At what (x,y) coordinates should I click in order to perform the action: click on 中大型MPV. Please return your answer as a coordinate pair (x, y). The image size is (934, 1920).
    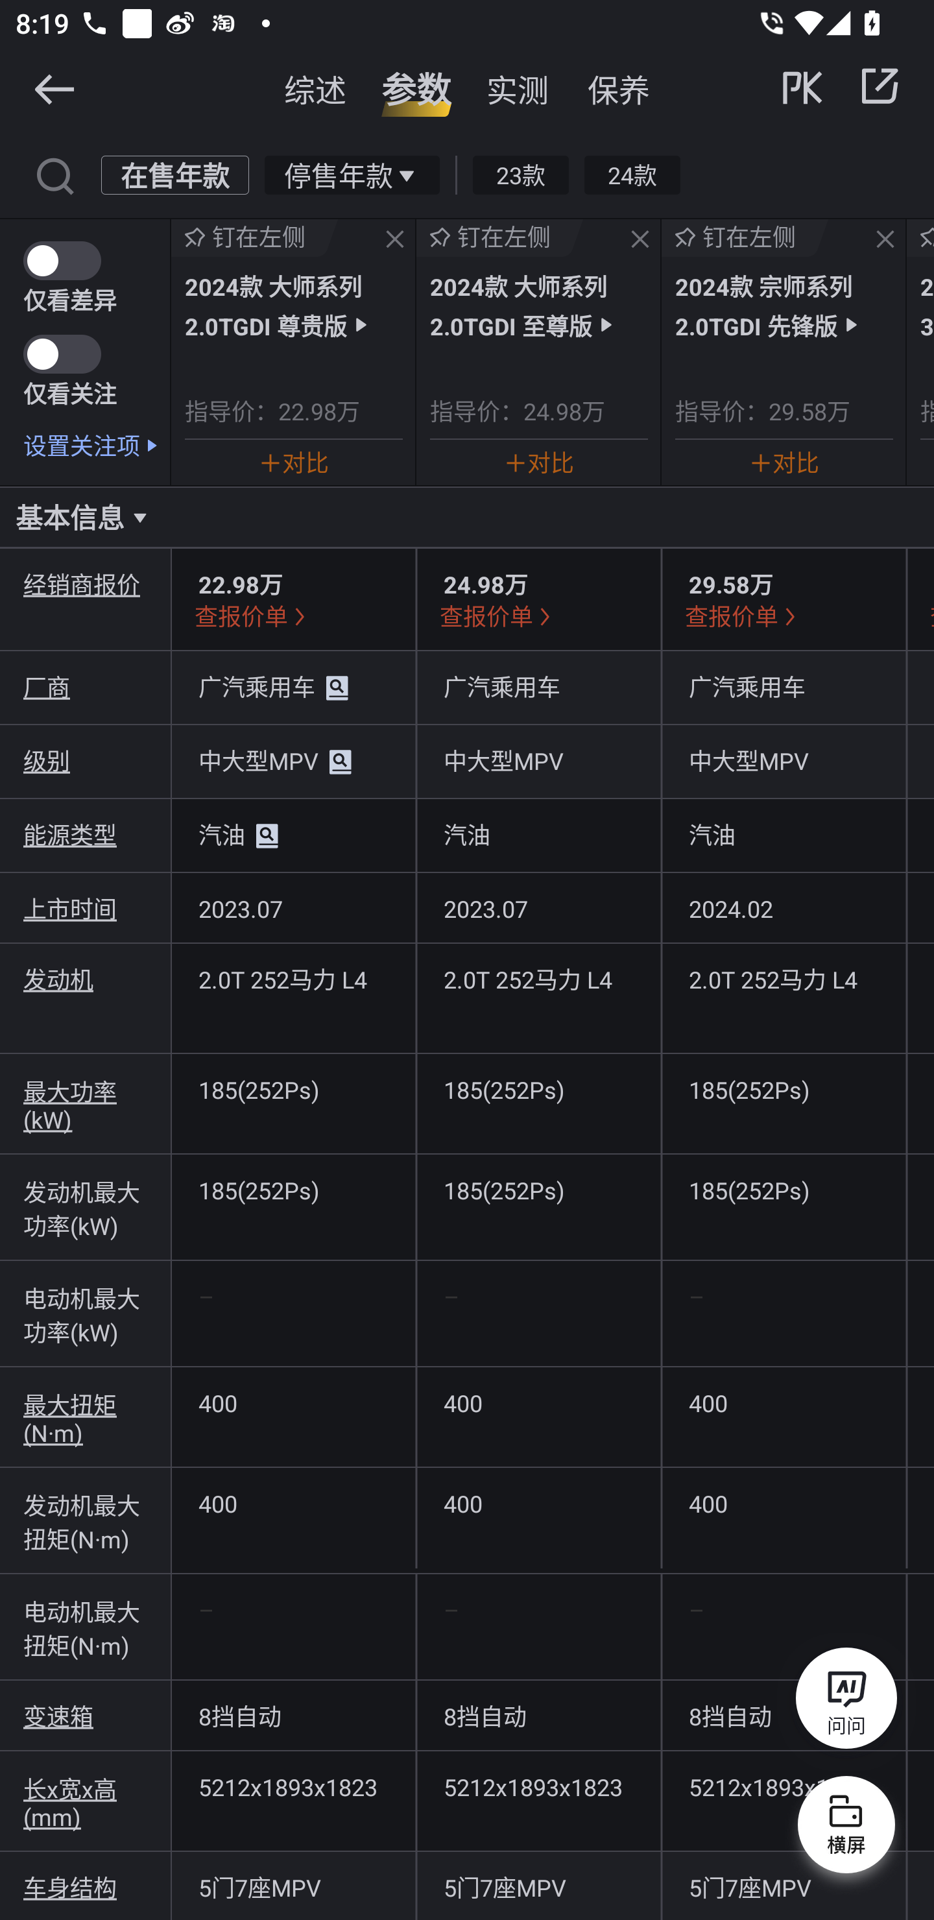
    Looking at the image, I should click on (784, 761).